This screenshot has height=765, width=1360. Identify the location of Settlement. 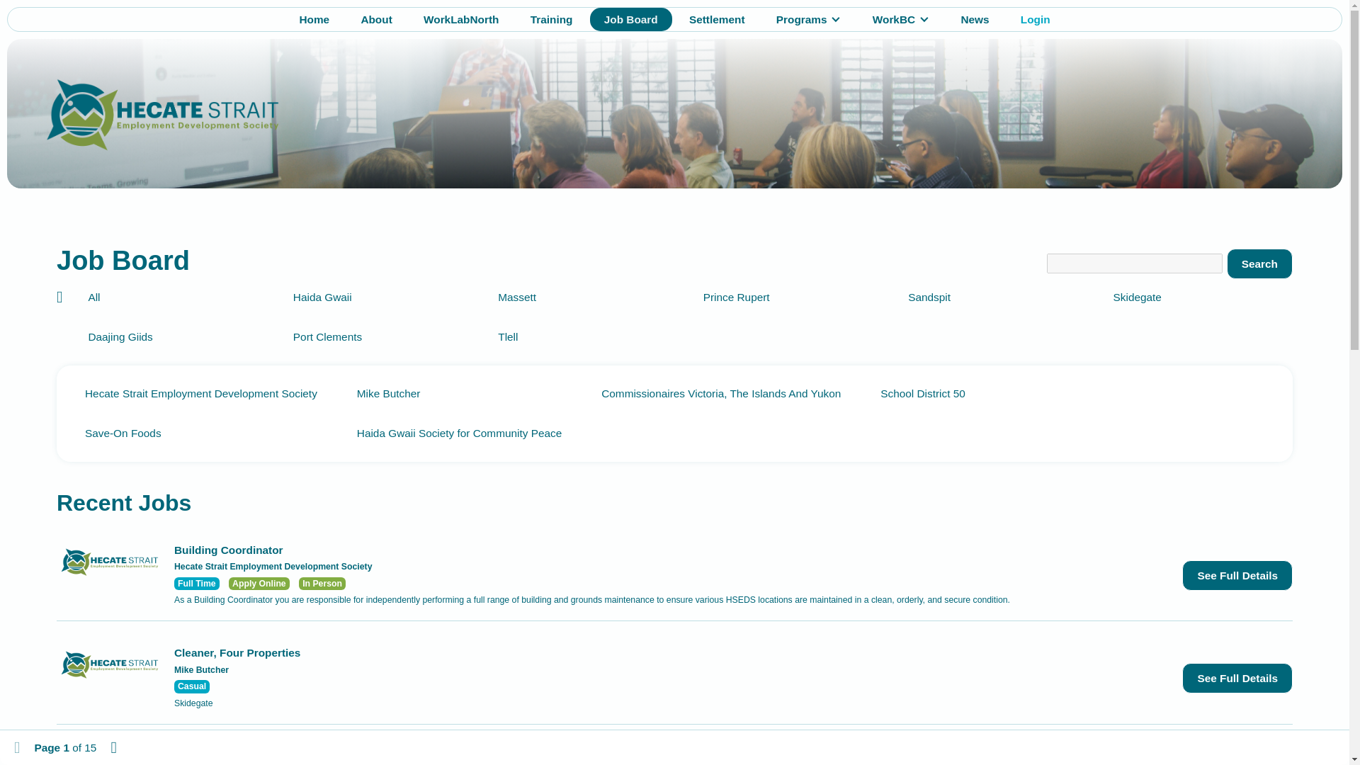
(717, 19).